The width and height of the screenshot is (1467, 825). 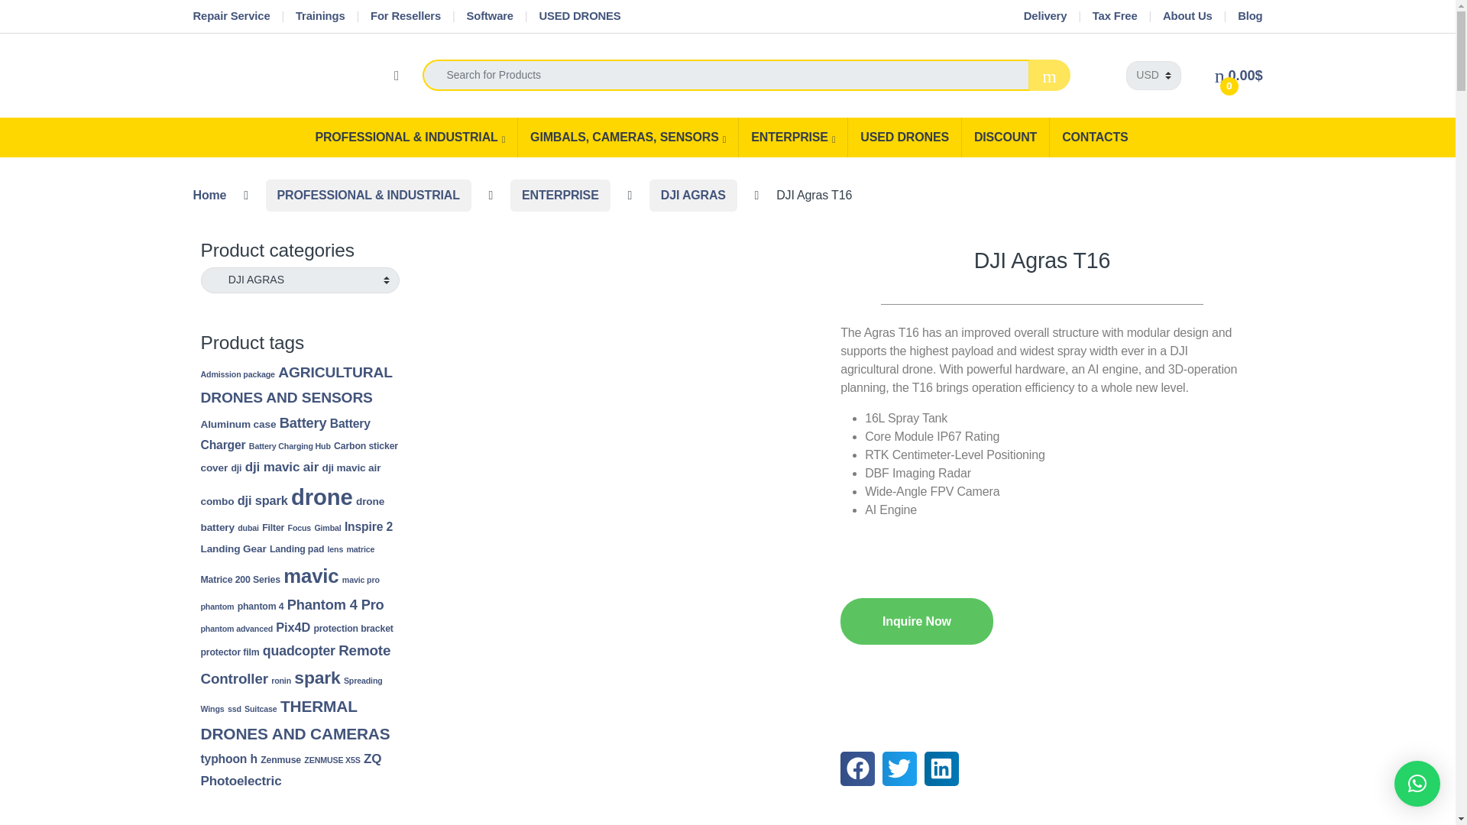 I want to click on Repair Service, so click(x=231, y=17).